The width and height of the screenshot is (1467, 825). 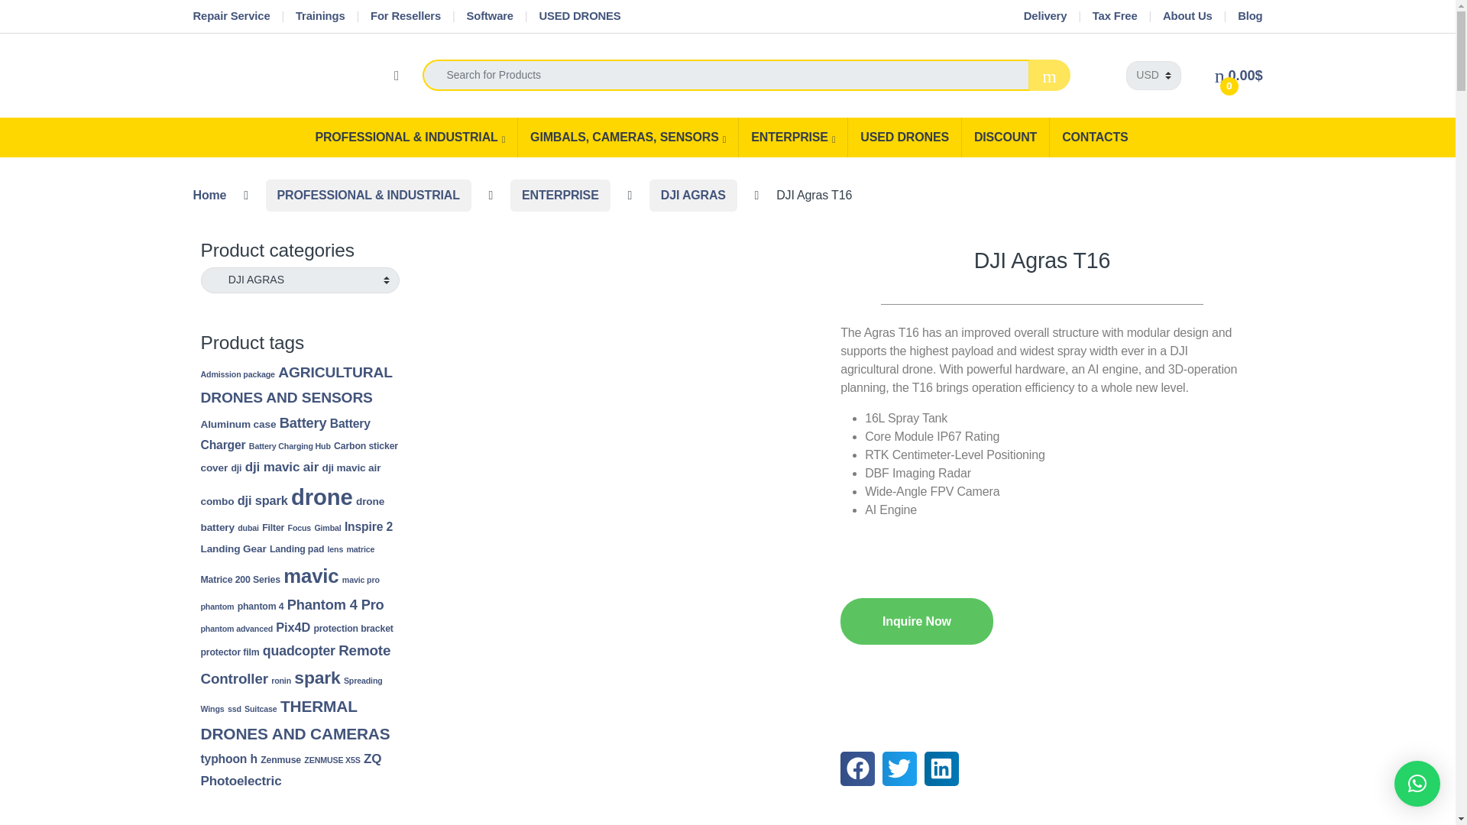 I want to click on Repair Service, so click(x=231, y=17).